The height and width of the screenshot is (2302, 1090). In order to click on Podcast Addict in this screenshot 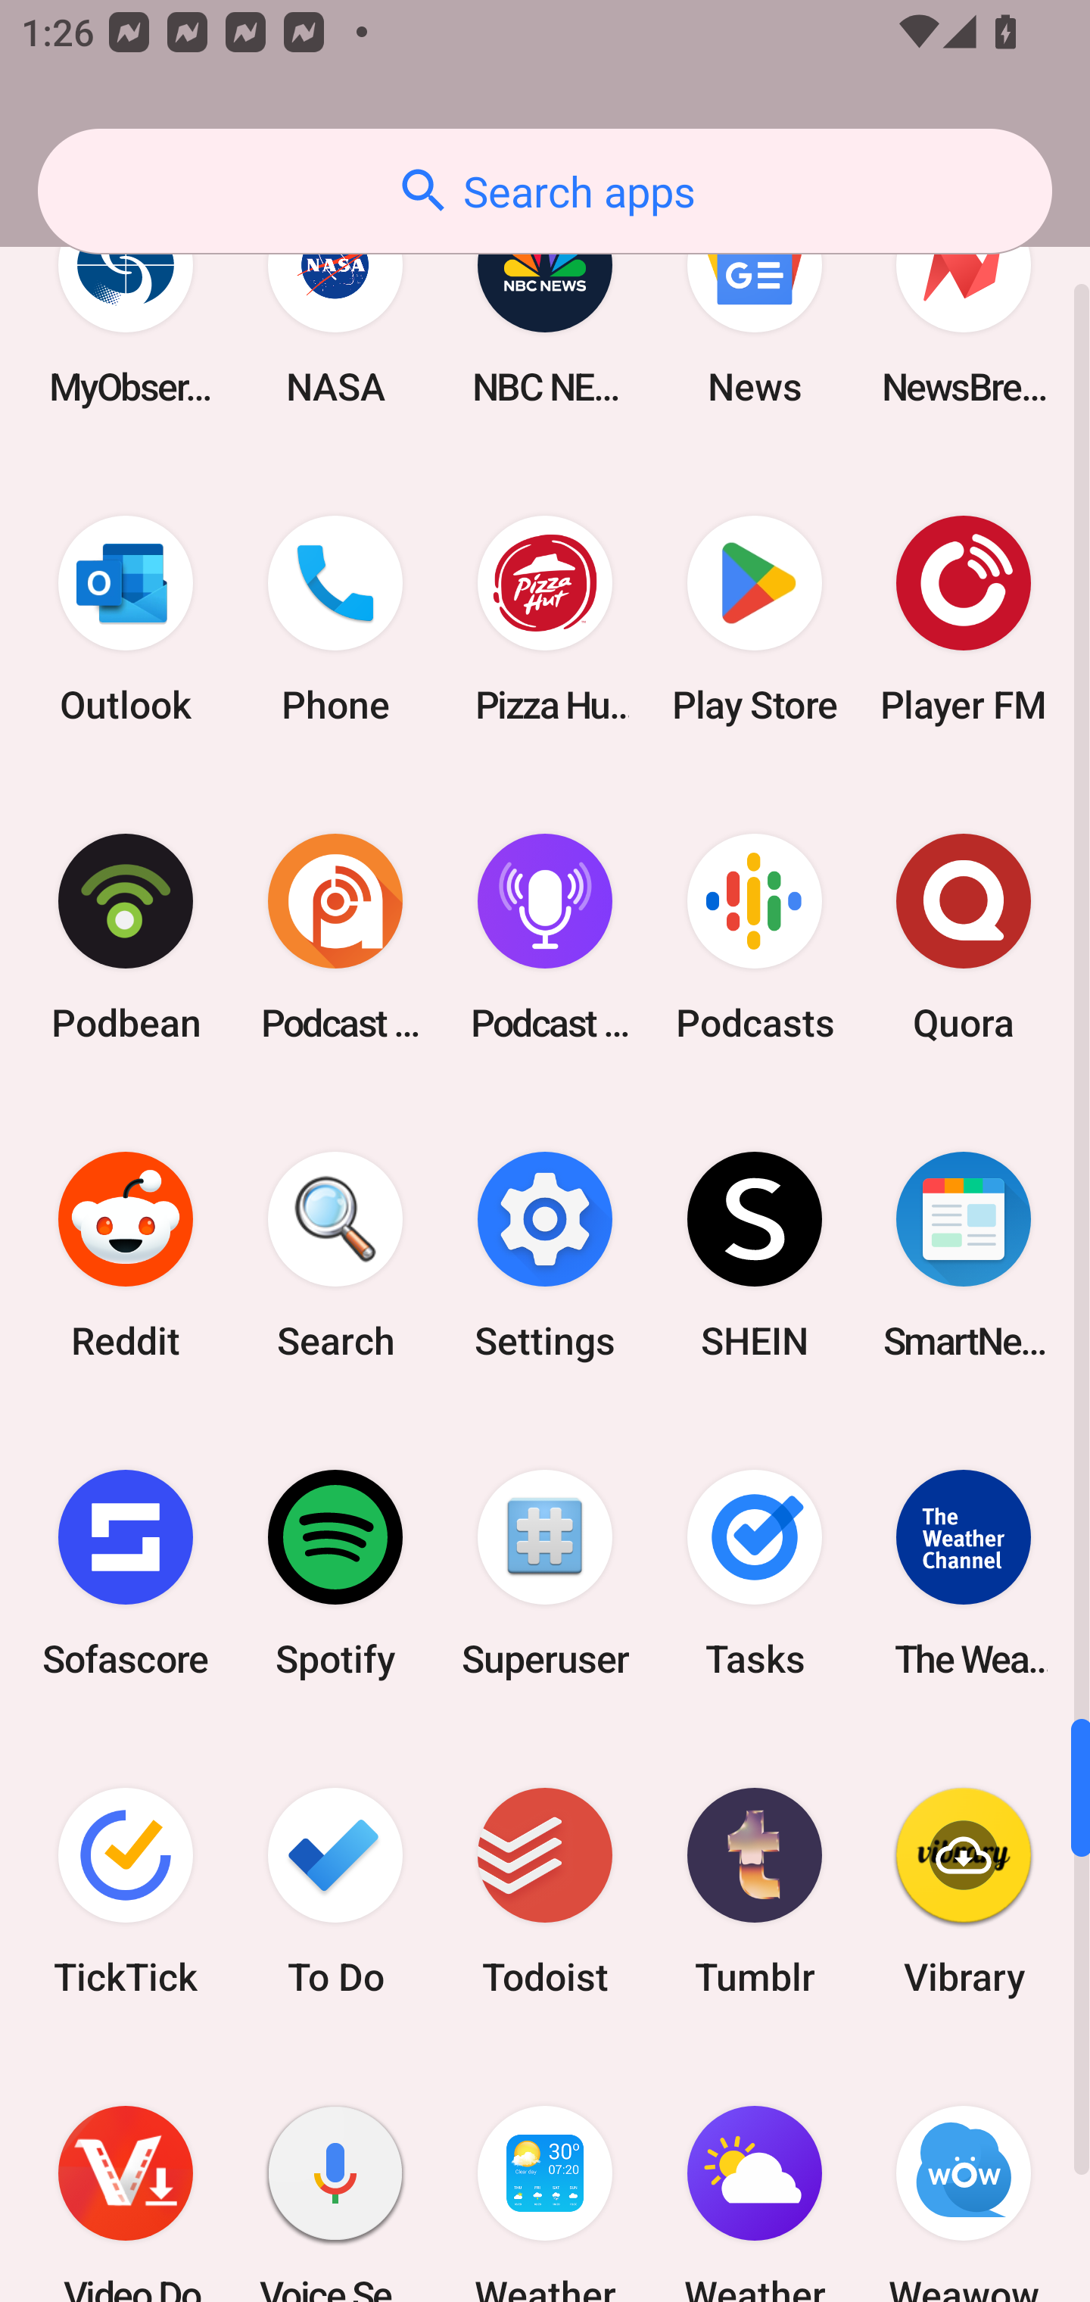, I will do `click(335, 937)`.